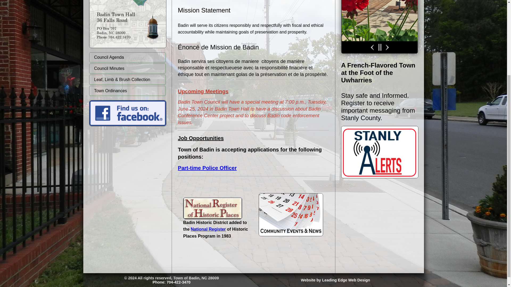 The width and height of the screenshot is (511, 287). Describe the element at coordinates (380, 47) in the screenshot. I see `Pause` at that location.